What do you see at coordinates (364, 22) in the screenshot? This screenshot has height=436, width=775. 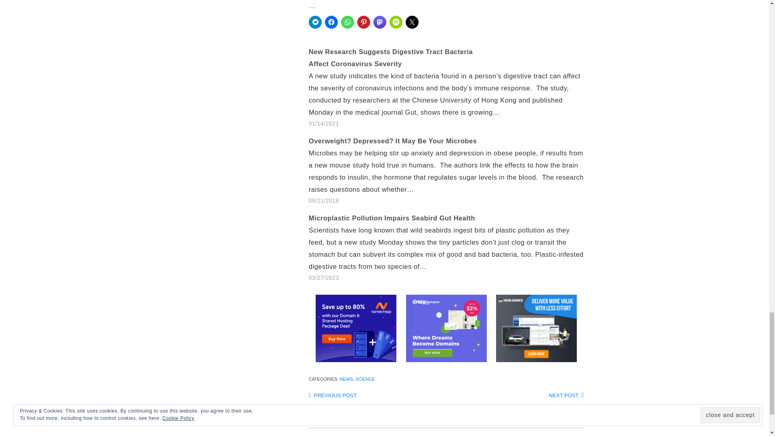 I see `Click to share on Pinterest` at bounding box center [364, 22].